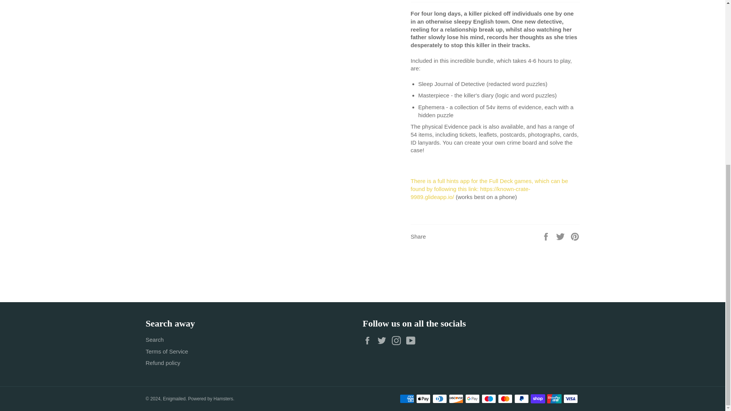 The image size is (731, 411). I want to click on Enigmailed on Facebook, so click(369, 341).